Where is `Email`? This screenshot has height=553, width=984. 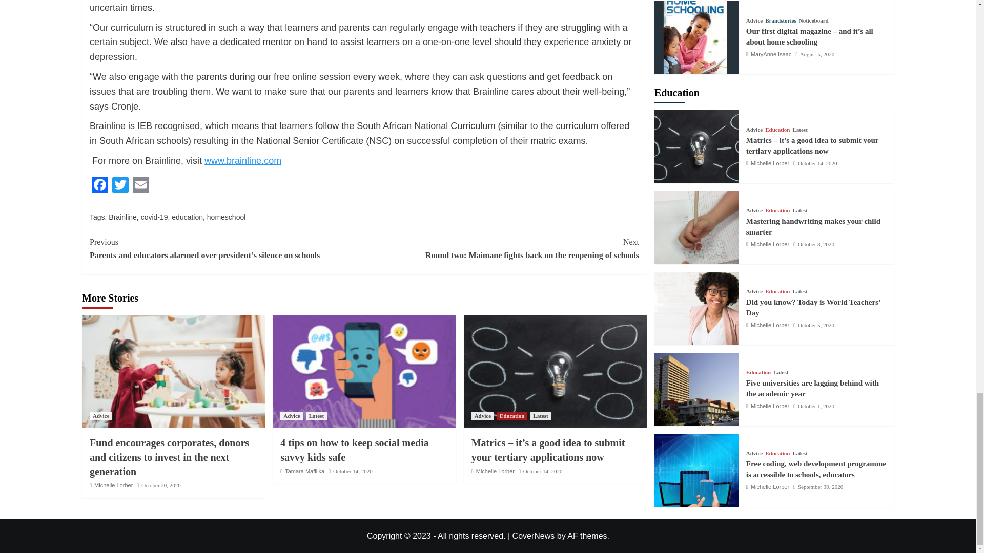
Email is located at coordinates (141, 186).